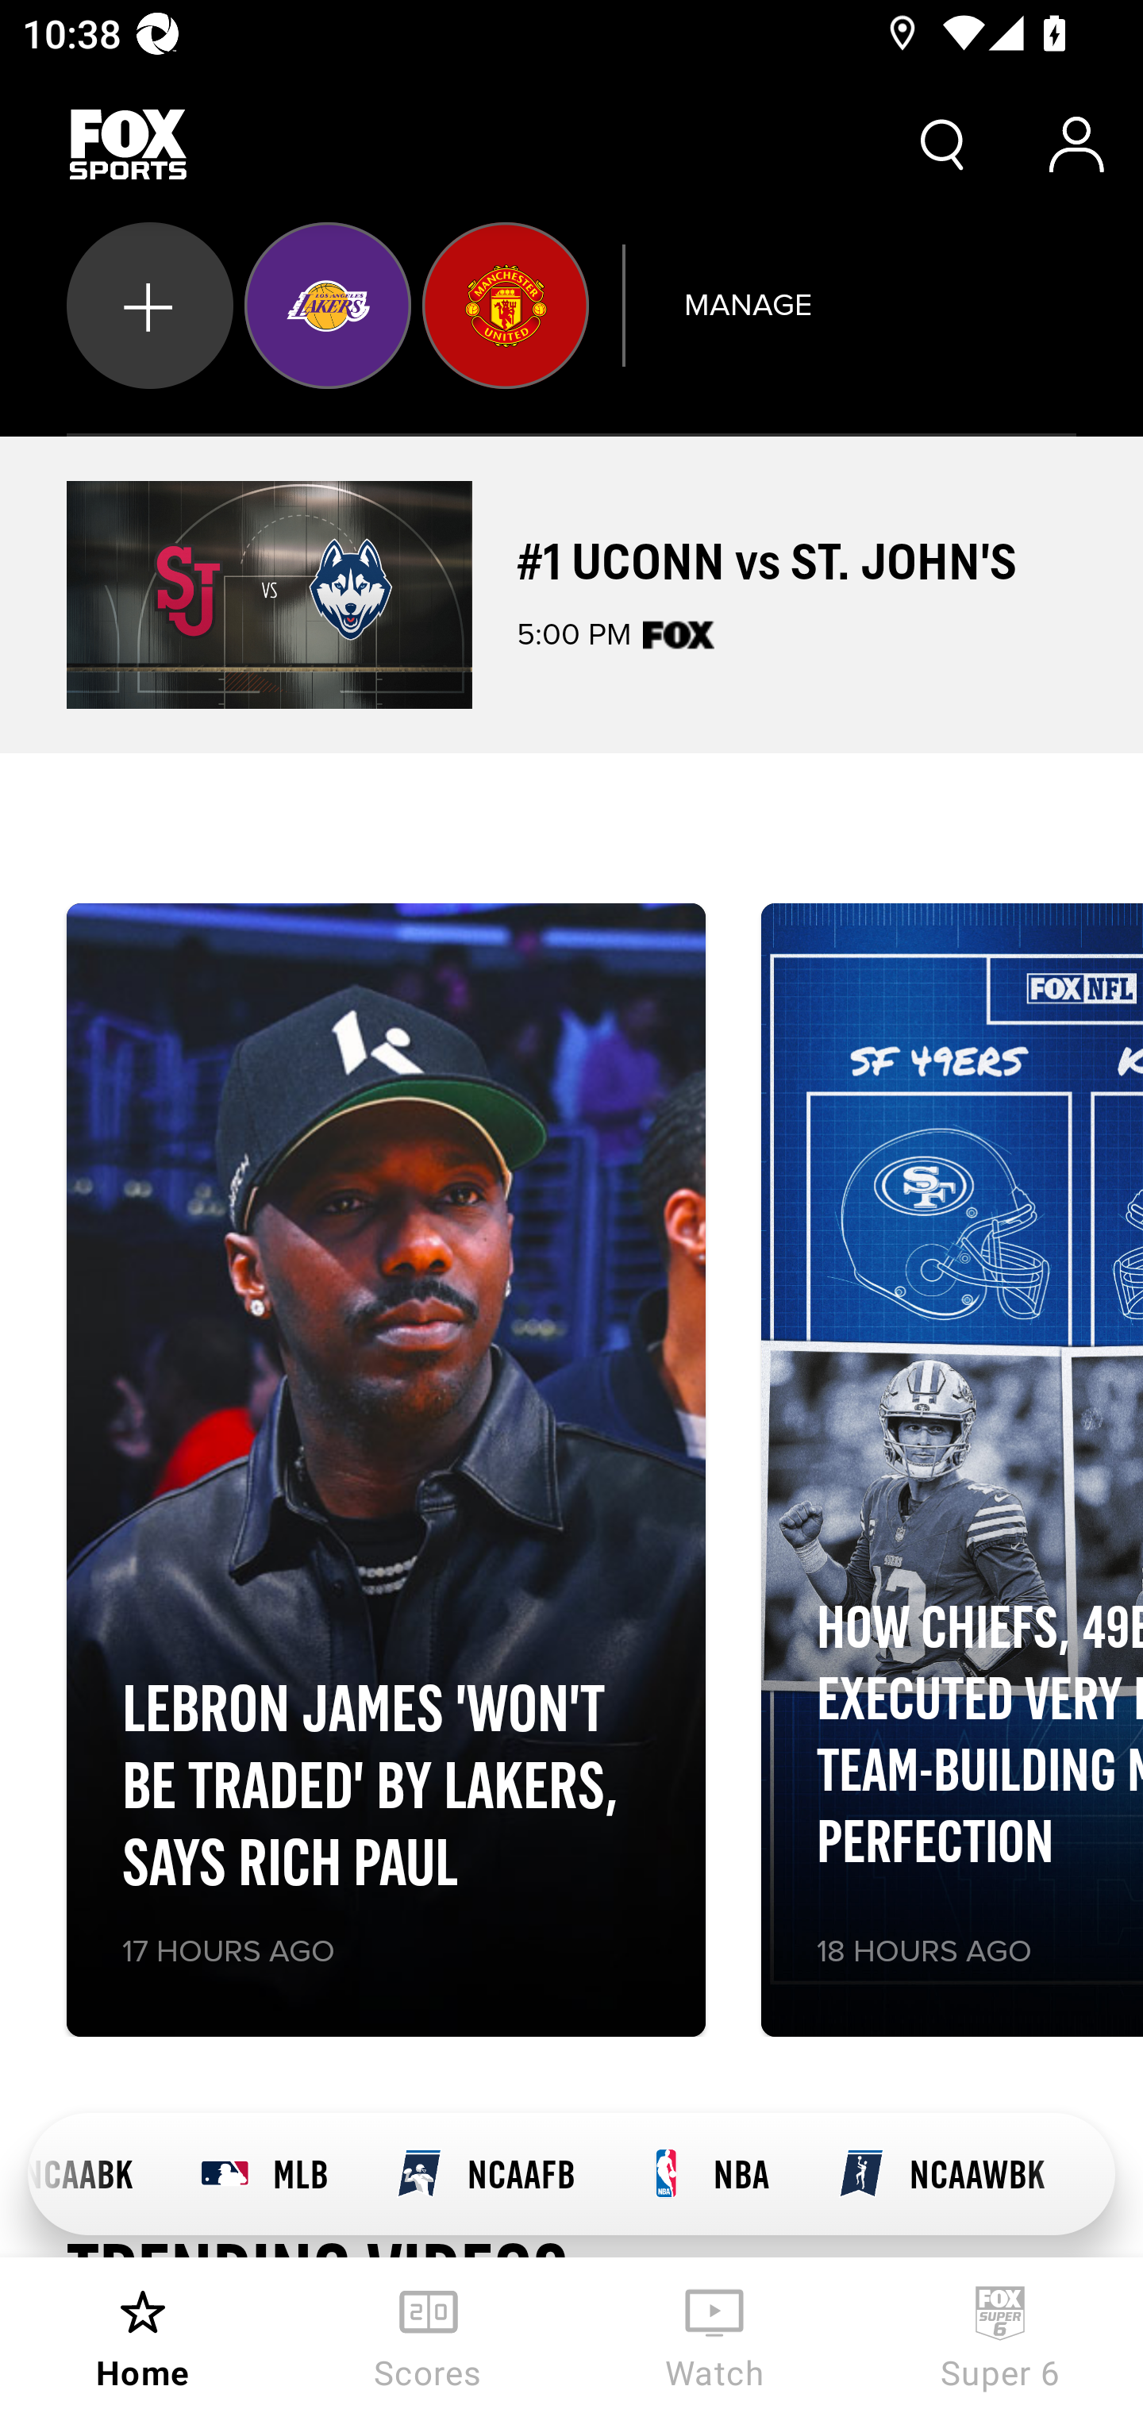  I want to click on NCAAWBK, so click(941, 2174).